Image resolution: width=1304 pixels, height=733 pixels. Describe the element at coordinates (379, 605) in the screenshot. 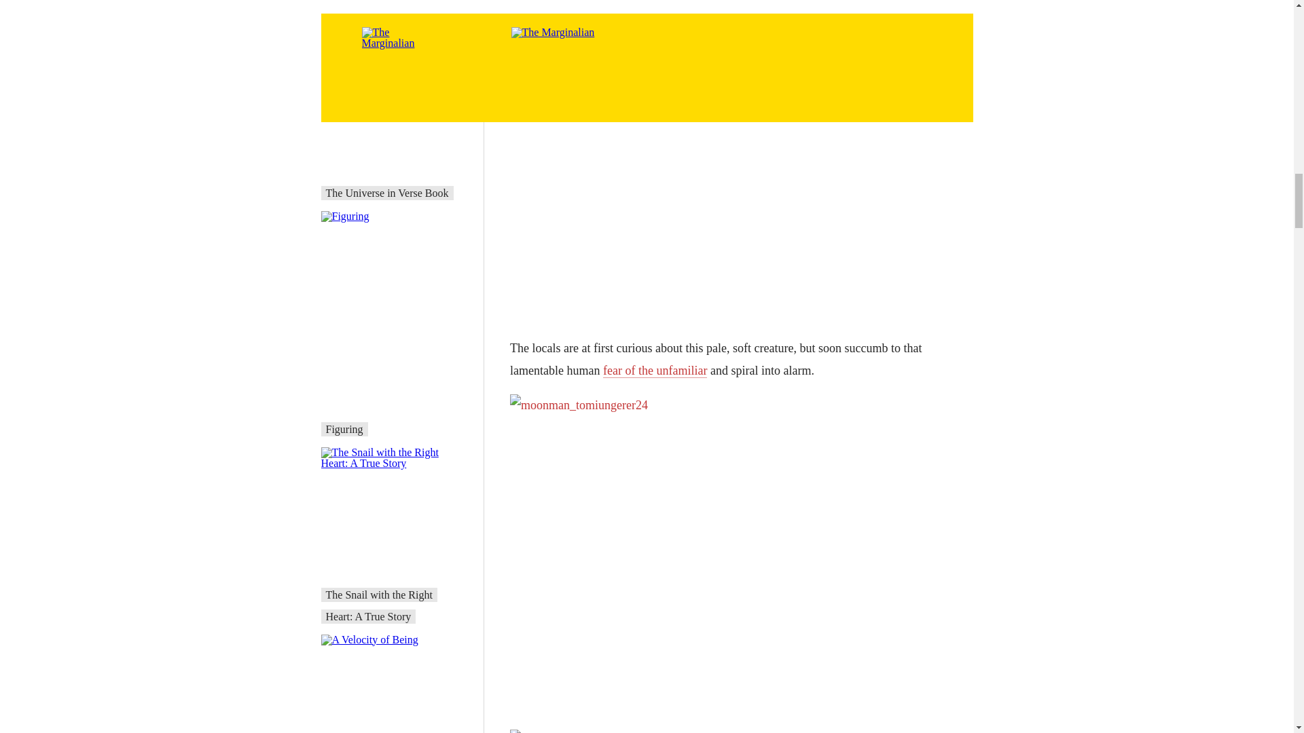

I see `The Snail with the Right Heart: A True Story` at that location.